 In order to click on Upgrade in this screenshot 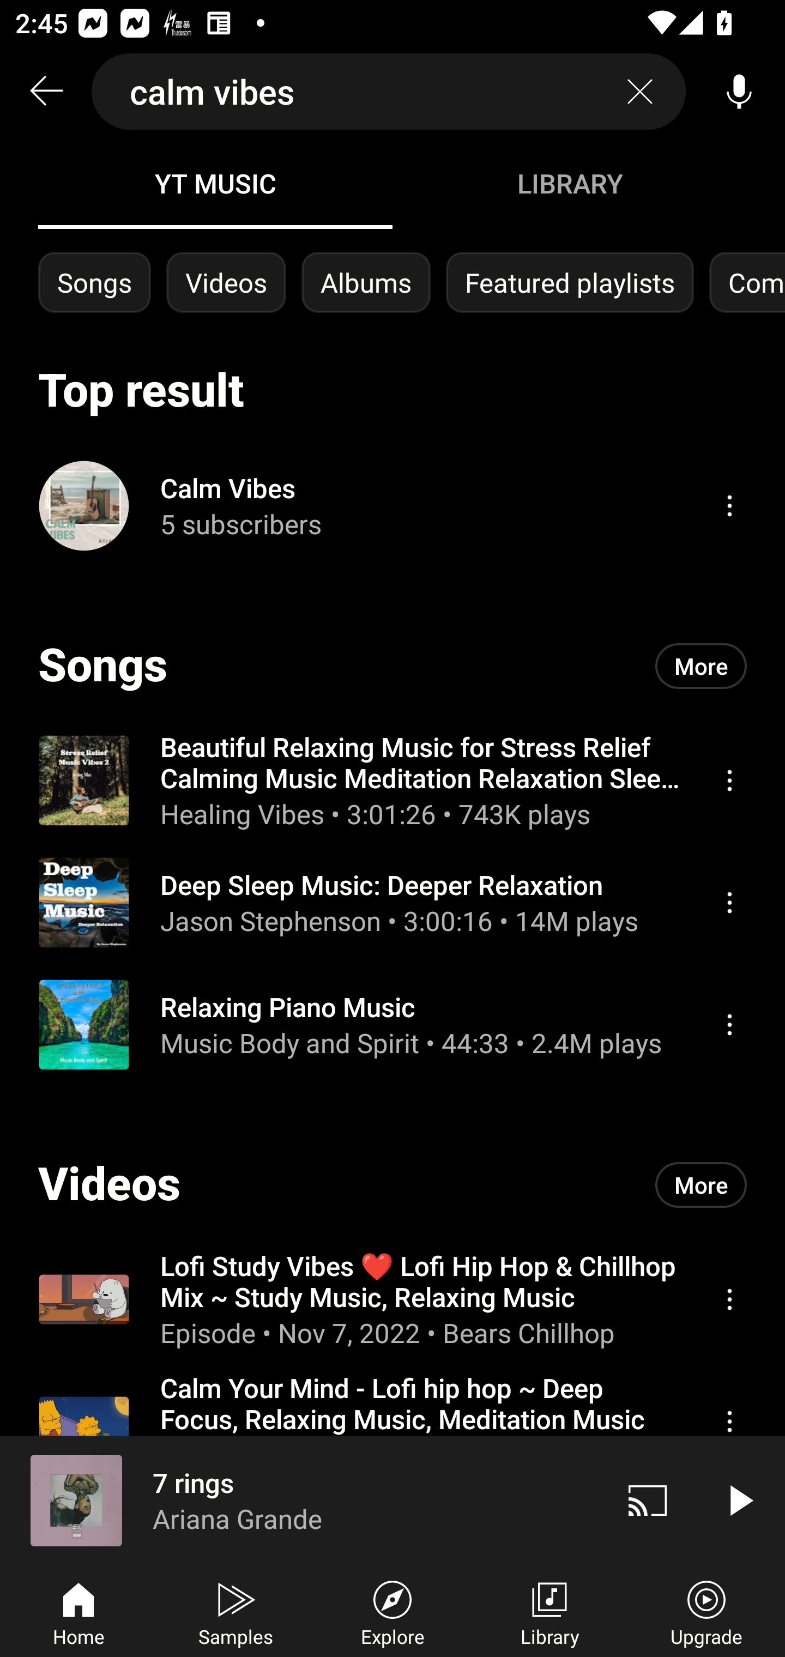, I will do `click(706, 1611)`.